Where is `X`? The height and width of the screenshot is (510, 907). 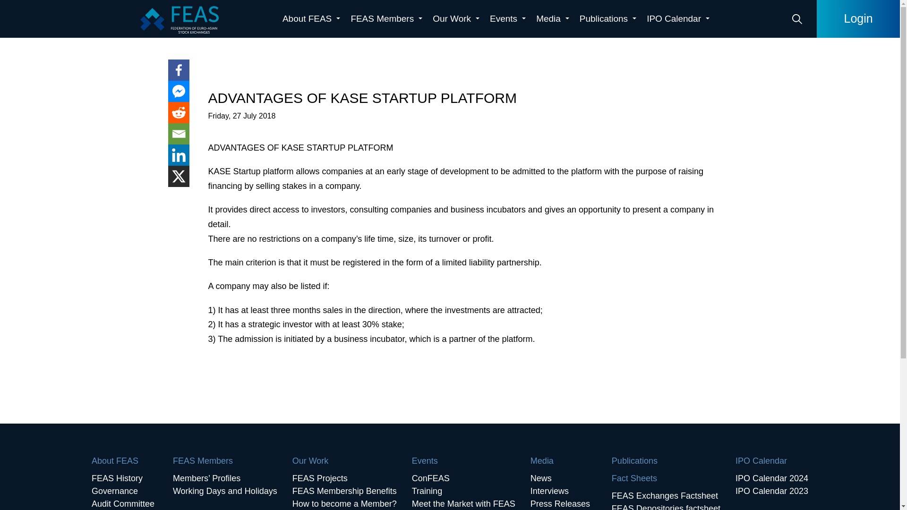 X is located at coordinates (179, 177).